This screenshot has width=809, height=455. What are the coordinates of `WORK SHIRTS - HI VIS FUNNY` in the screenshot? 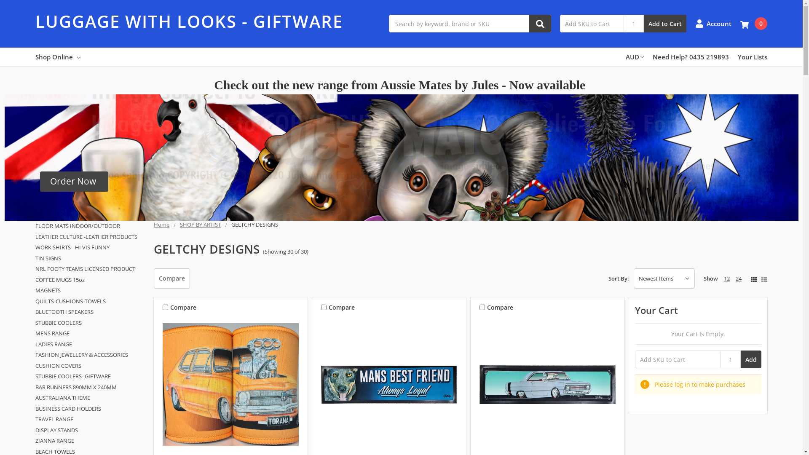 It's located at (90, 248).